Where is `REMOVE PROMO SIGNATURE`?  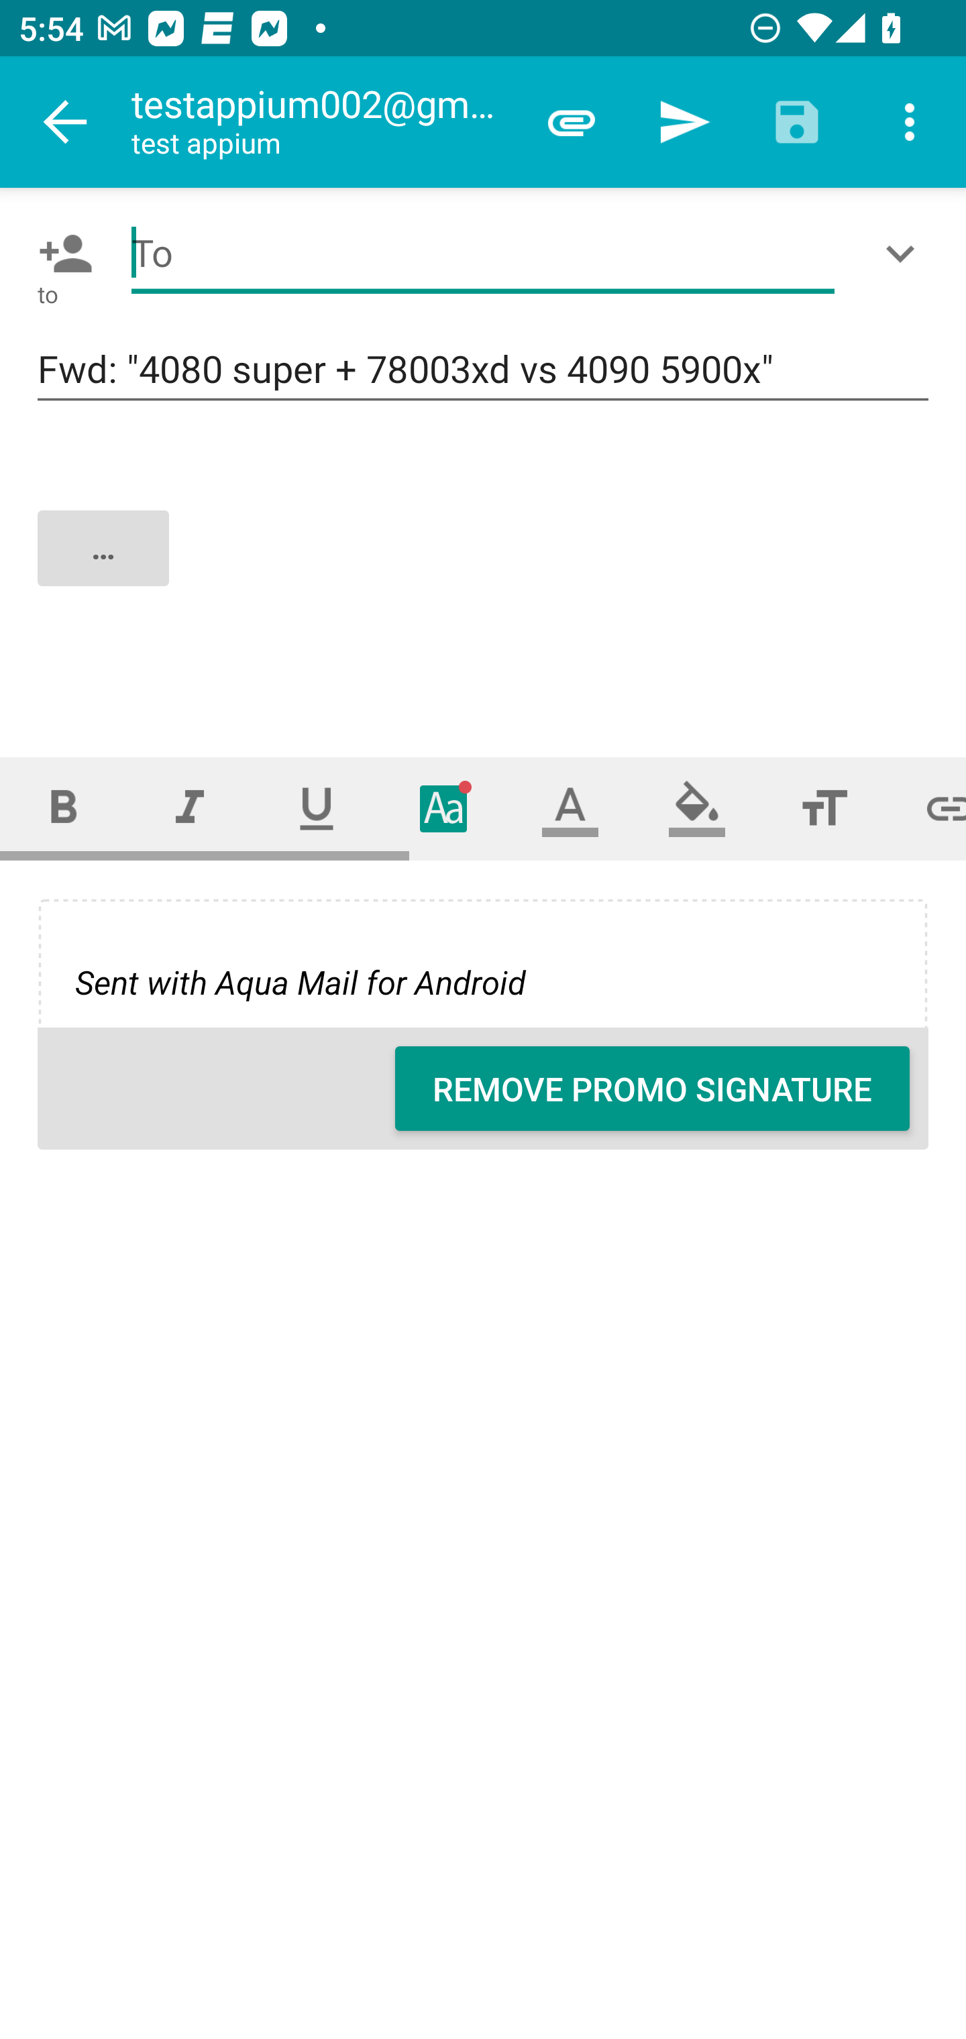
REMOVE PROMO SIGNATURE is located at coordinates (652, 1089).